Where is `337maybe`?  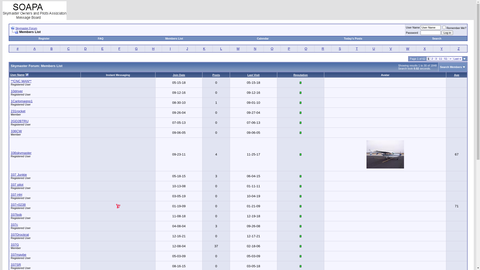 337maybe is located at coordinates (18, 254).